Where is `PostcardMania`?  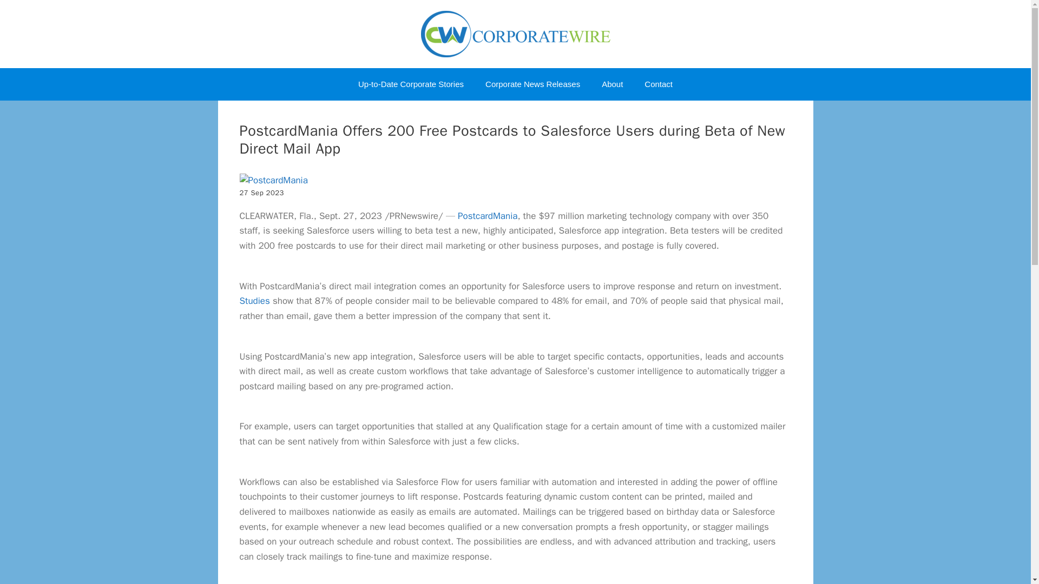 PostcardMania is located at coordinates (273, 180).